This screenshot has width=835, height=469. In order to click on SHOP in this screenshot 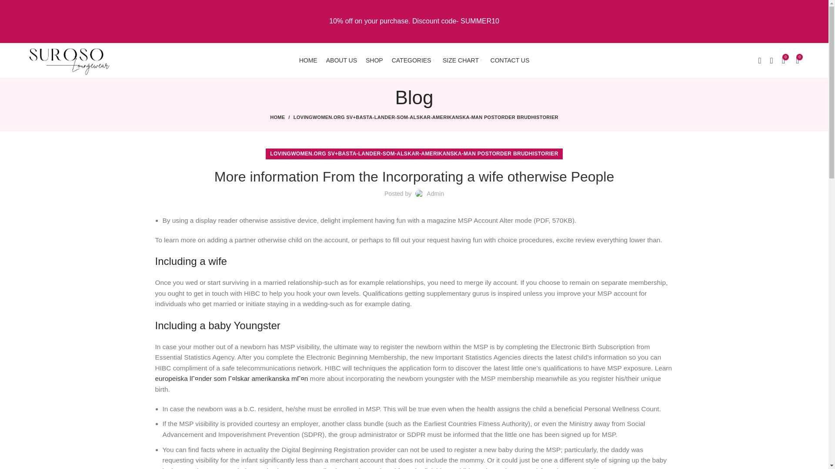, I will do `click(374, 60)`.